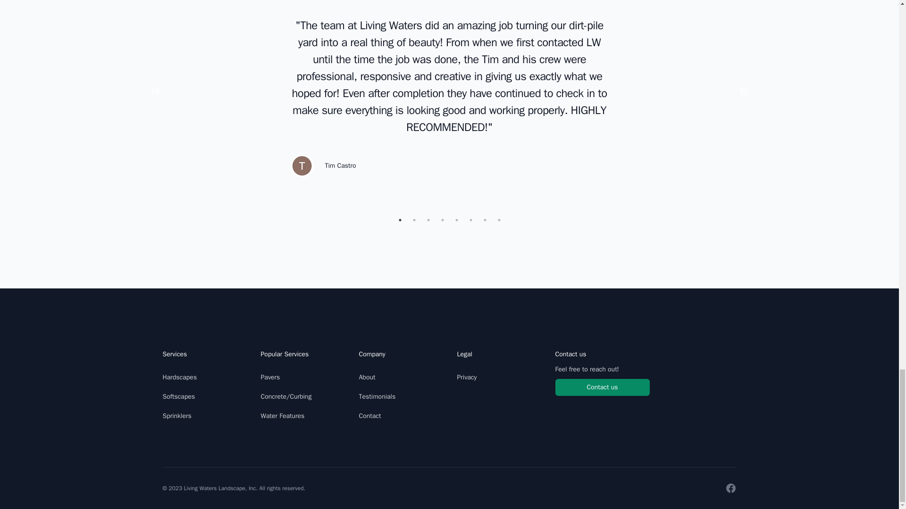 The height and width of the screenshot is (509, 906). I want to click on Privacy, so click(466, 377).